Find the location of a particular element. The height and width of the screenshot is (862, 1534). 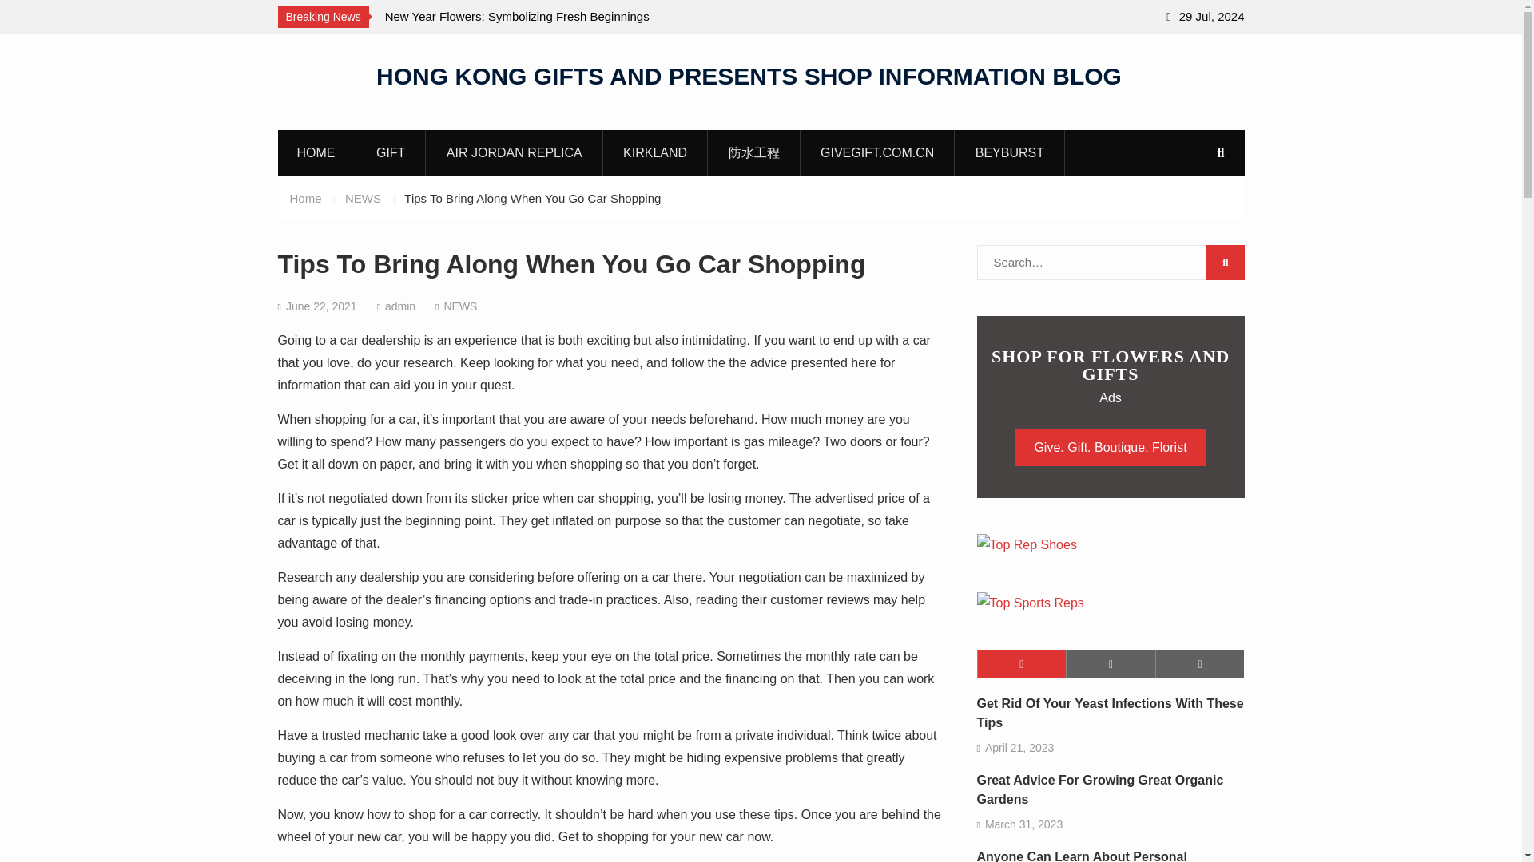

Search for: is located at coordinates (1110, 263).